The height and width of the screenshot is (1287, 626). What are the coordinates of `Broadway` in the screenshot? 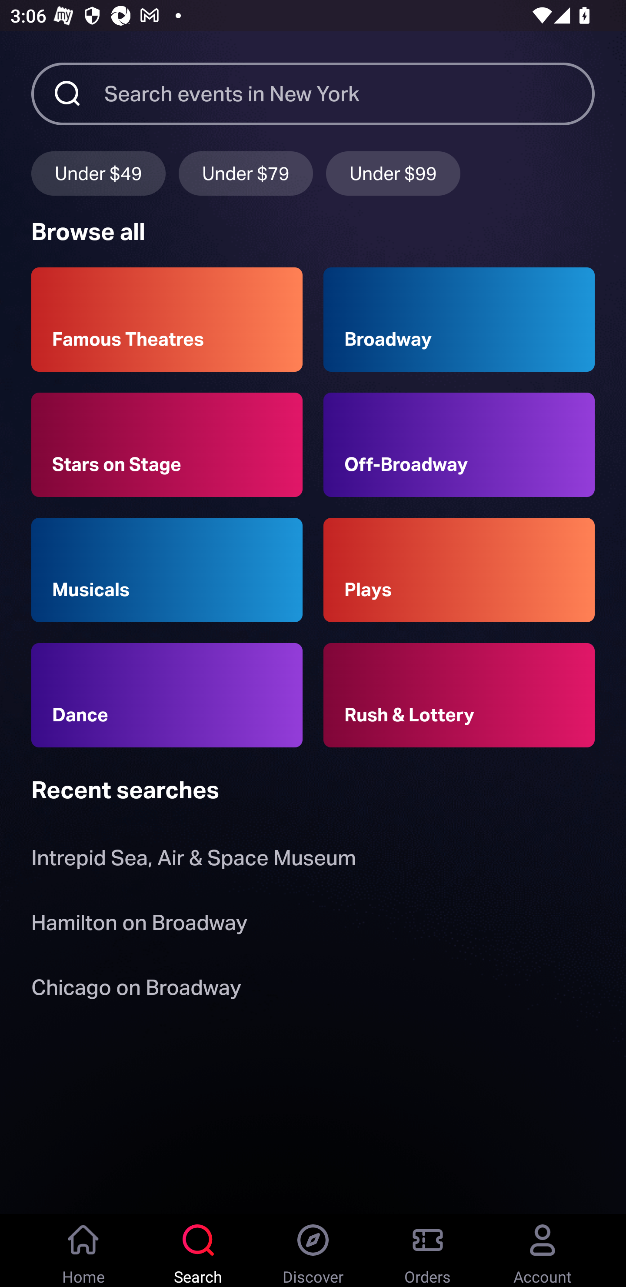 It's located at (459, 320).